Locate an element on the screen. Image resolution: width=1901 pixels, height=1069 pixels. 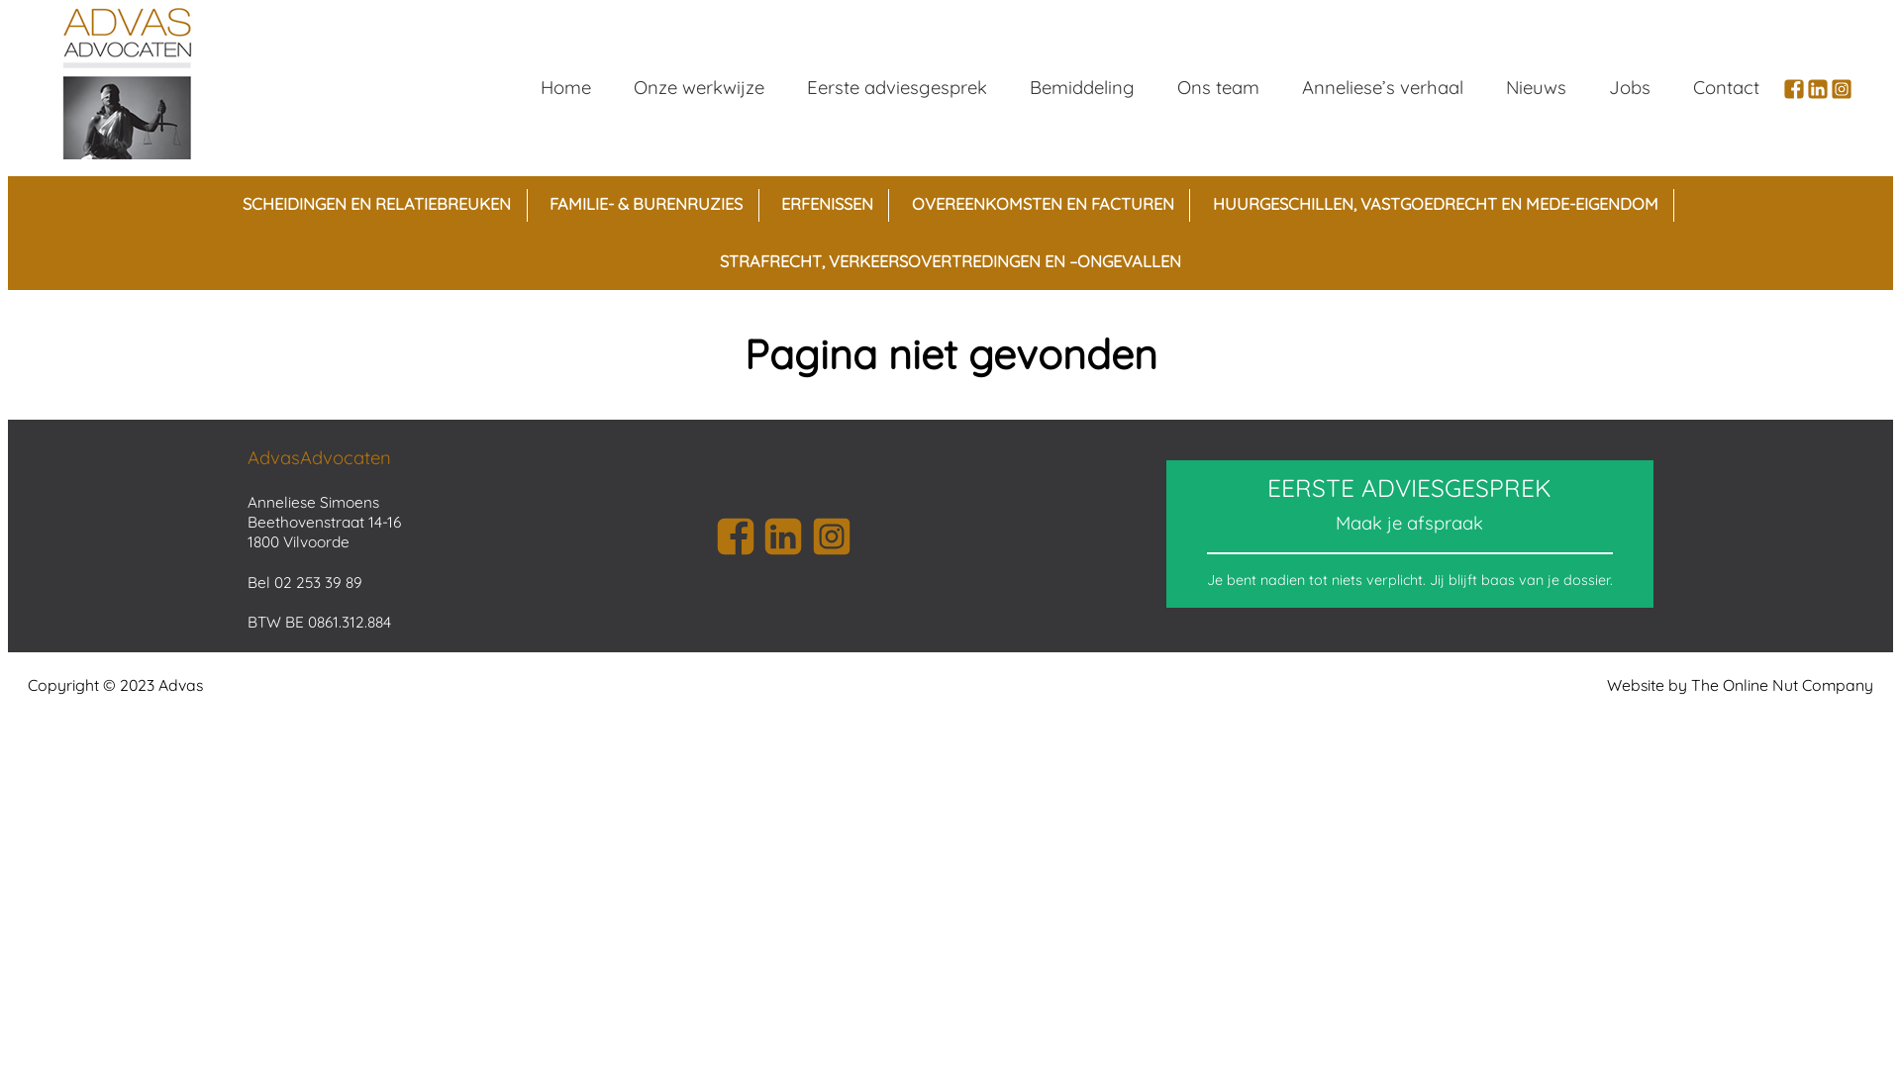
Instagram is located at coordinates (1842, 89).